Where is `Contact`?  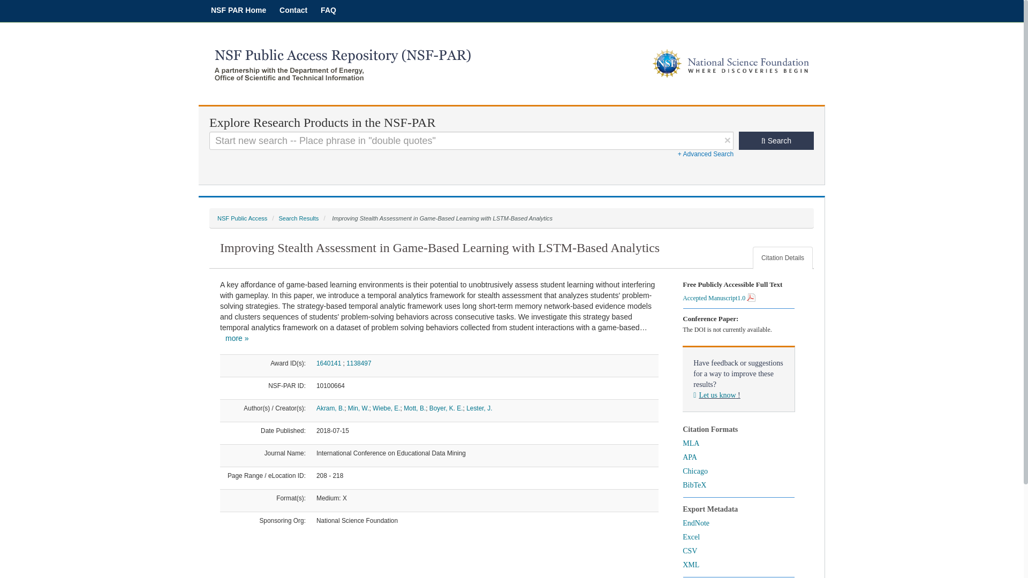 Contact is located at coordinates (293, 10).